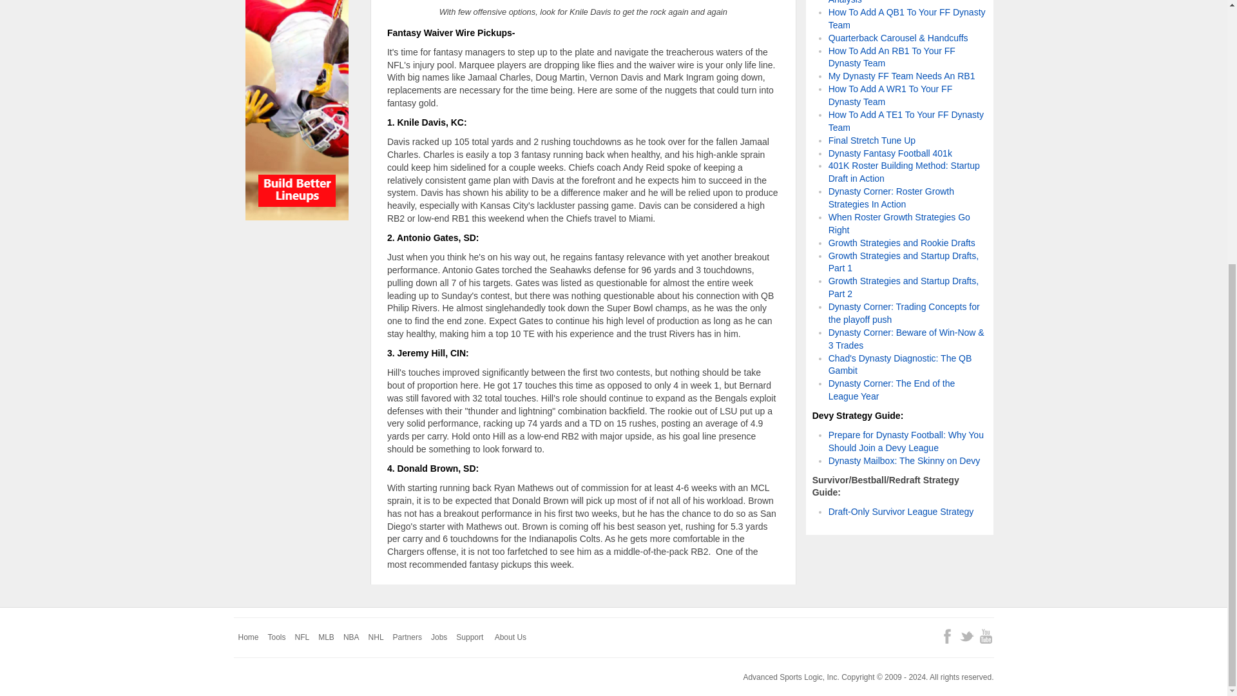 The image size is (1237, 696). Describe the element at coordinates (898, 2) in the screenshot. I see `Dynasty Rookie Draft Picks - Value Analysis` at that location.